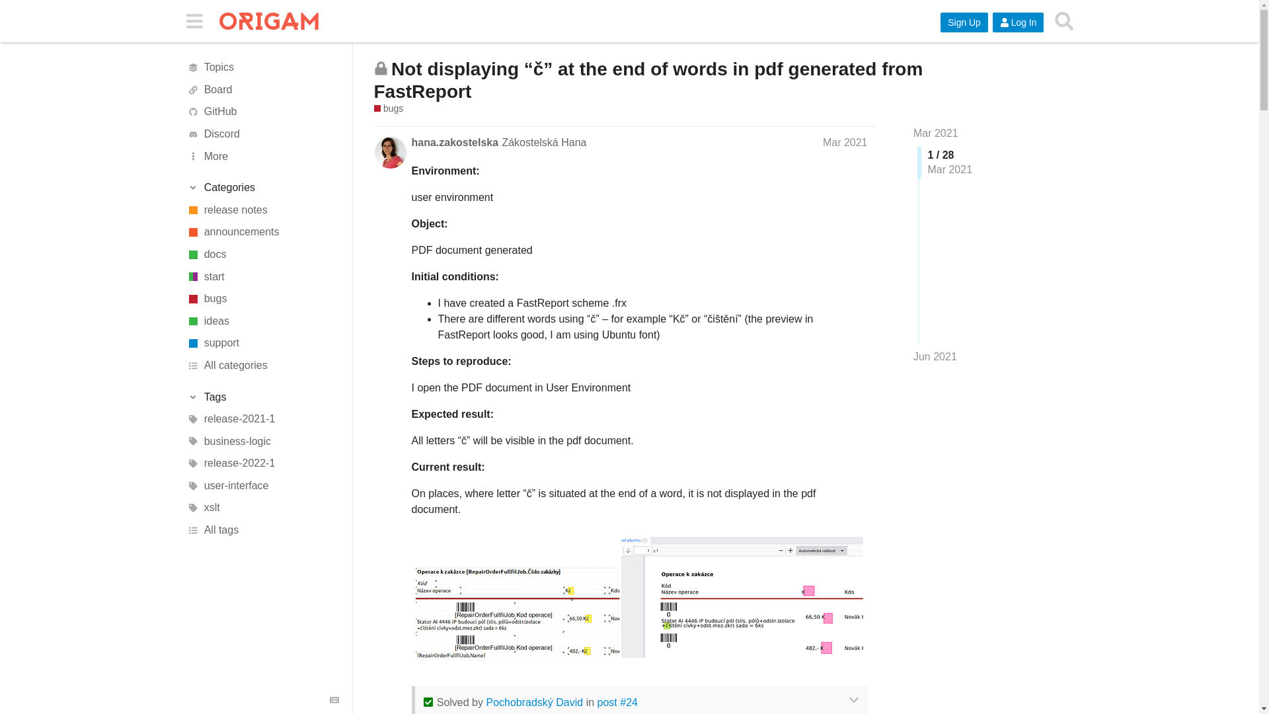  What do you see at coordinates (455, 141) in the screenshot?
I see `hana.zakostelska` at bounding box center [455, 141].